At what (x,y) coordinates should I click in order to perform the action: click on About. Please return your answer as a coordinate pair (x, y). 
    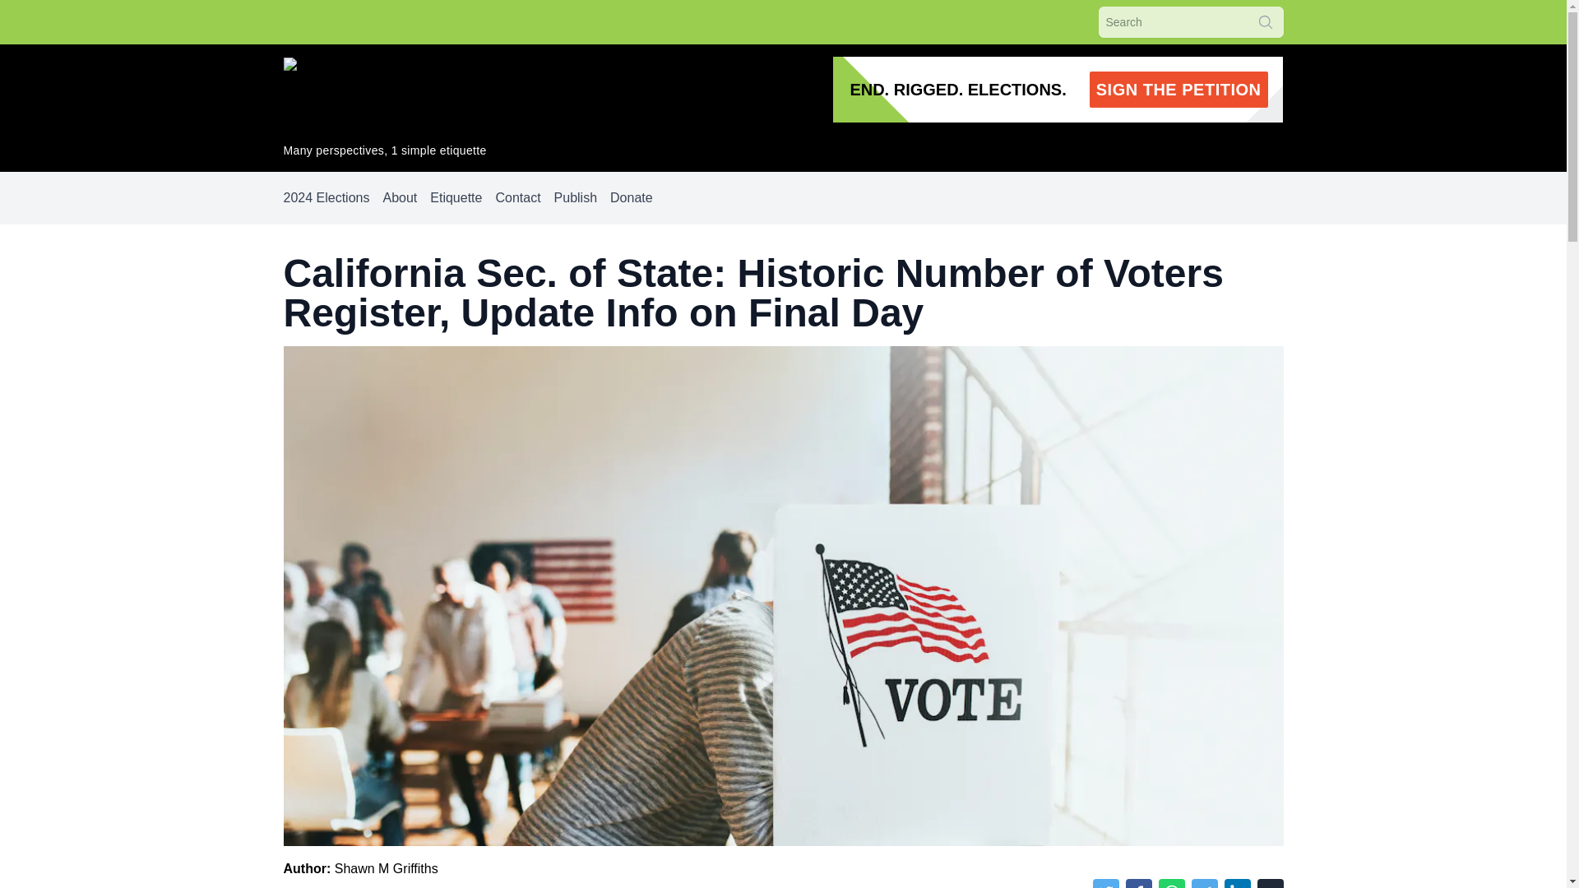
    Looking at the image, I should click on (632, 197).